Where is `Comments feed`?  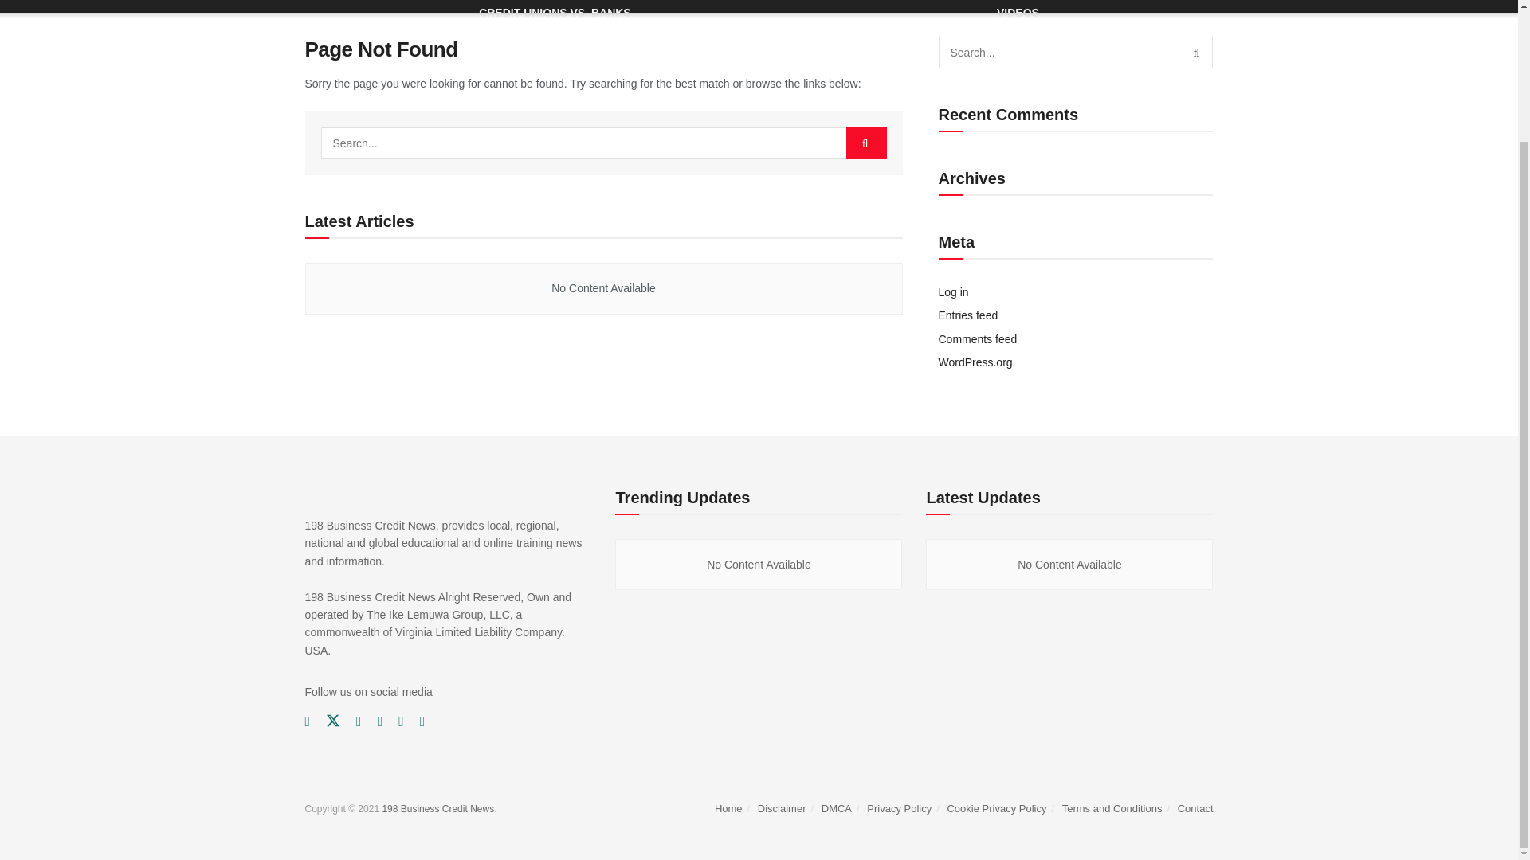
Comments feed is located at coordinates (978, 339).